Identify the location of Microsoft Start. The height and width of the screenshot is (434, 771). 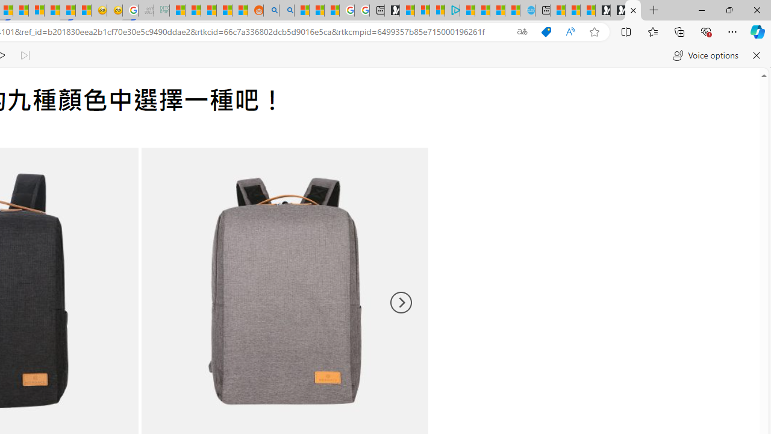
(498, 11).